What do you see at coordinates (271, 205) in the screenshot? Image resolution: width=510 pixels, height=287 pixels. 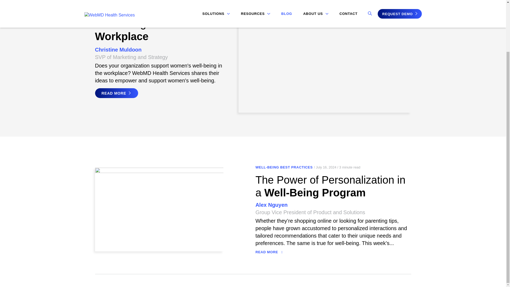 I see `Posts by Alex Nguyen` at bounding box center [271, 205].